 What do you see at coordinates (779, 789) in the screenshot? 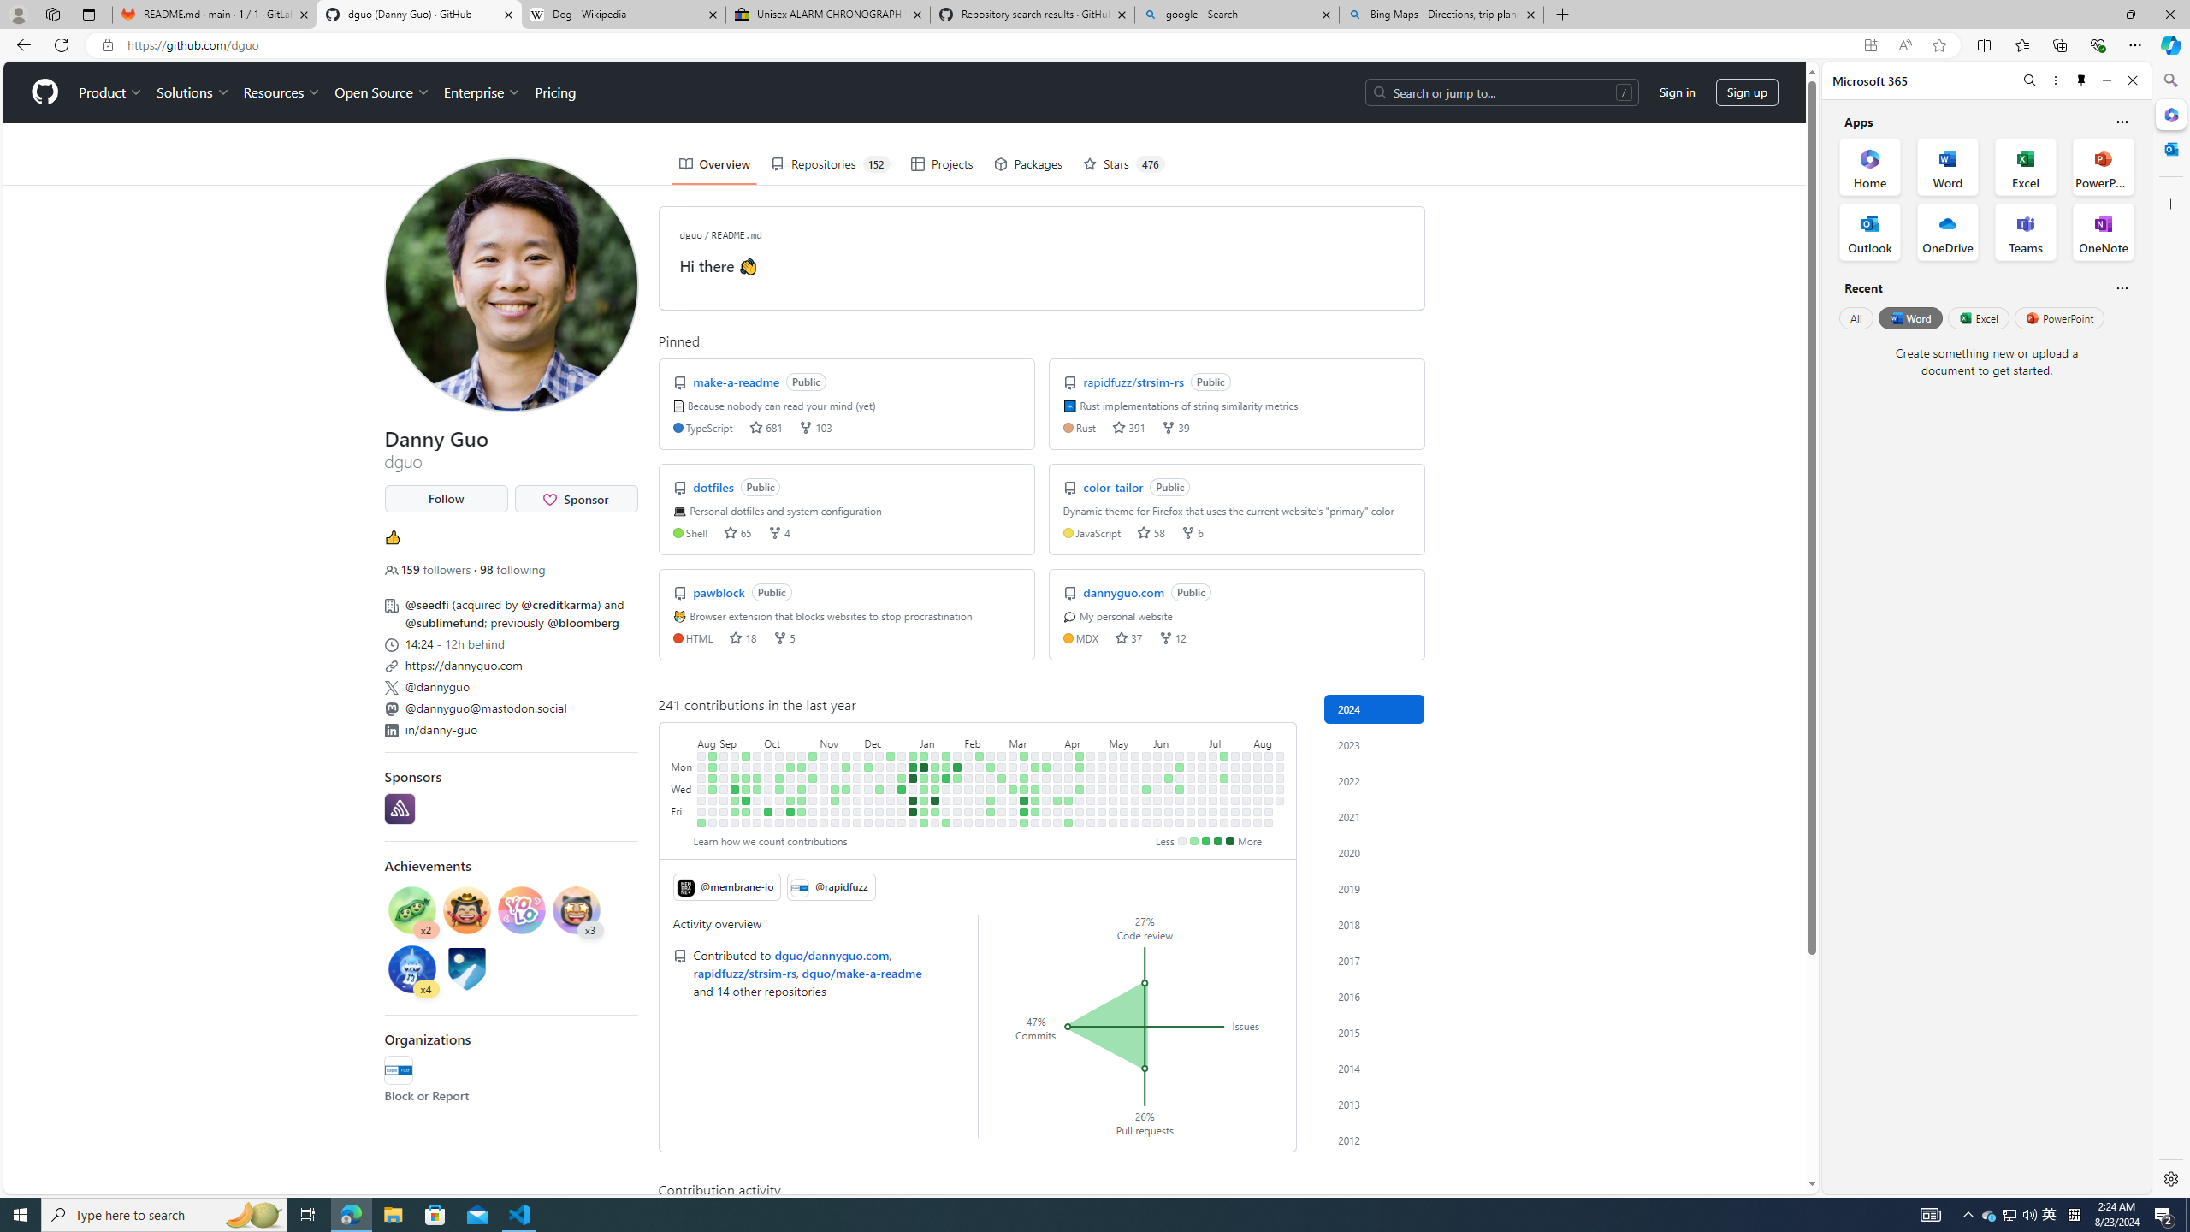
I see `1 contribution on October 11th.` at bounding box center [779, 789].